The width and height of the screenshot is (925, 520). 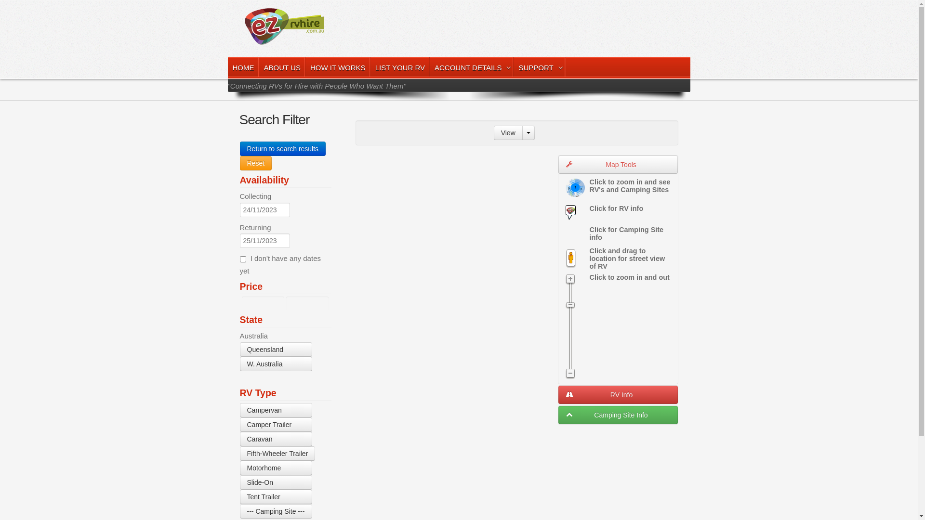 I want to click on Reset, so click(x=256, y=163).